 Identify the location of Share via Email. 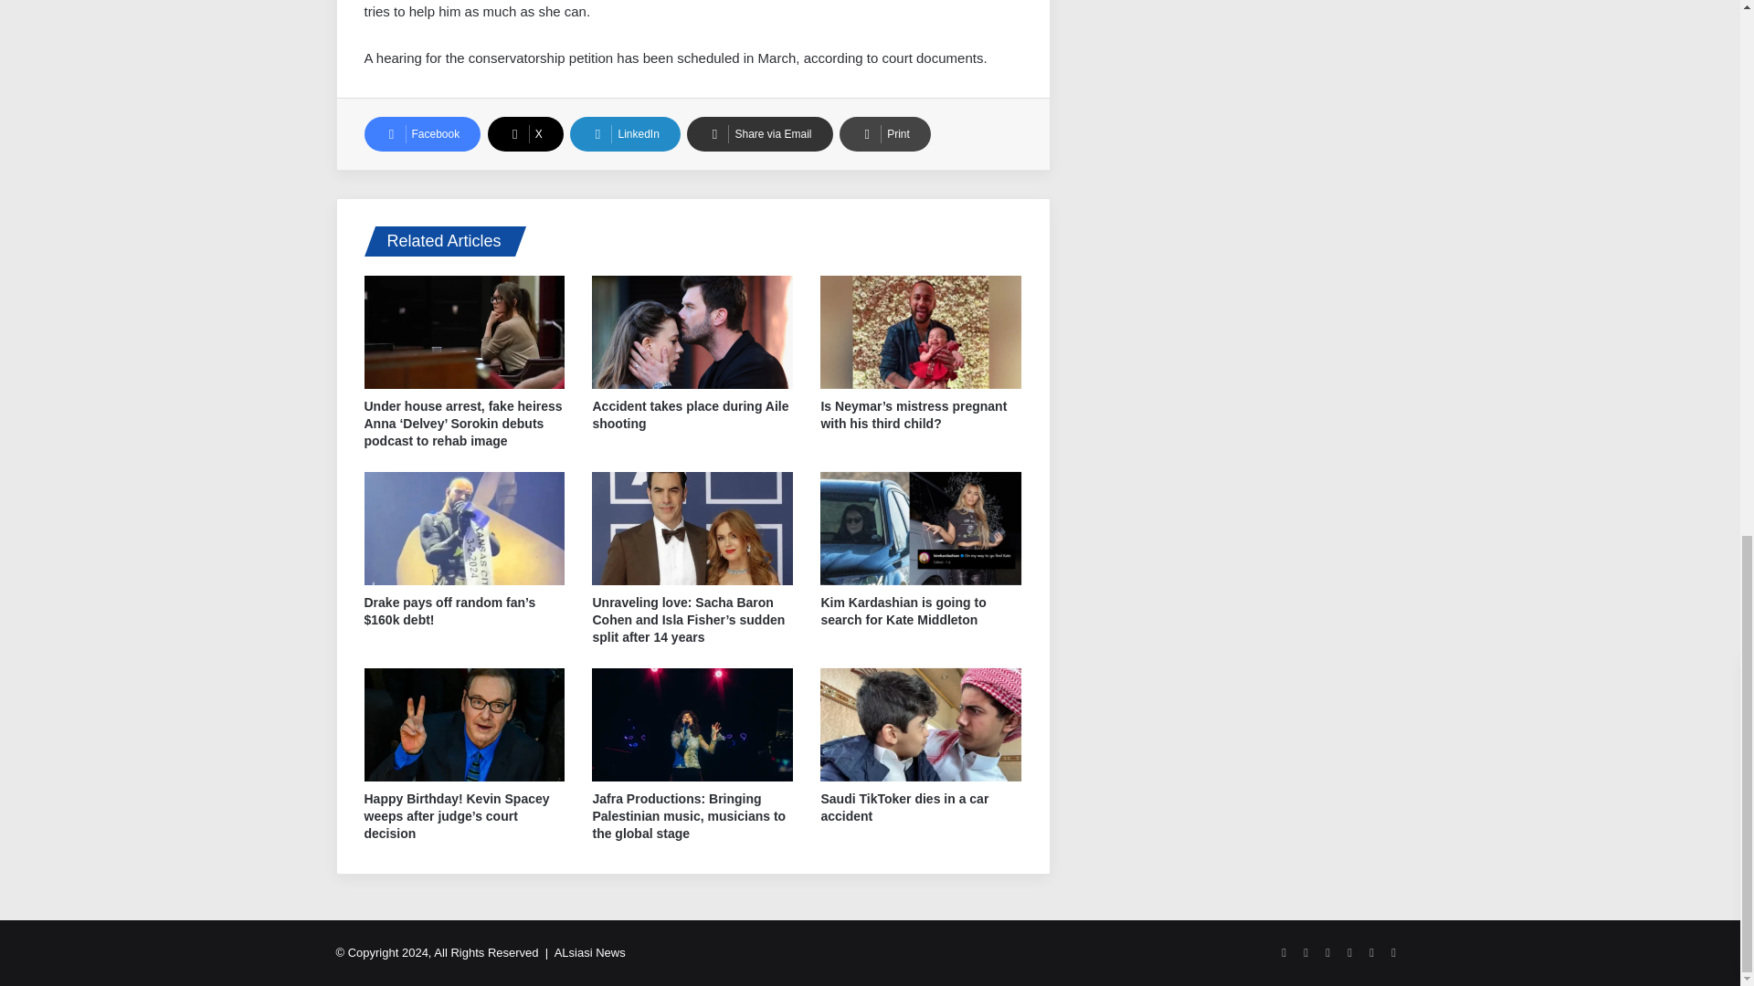
(759, 134).